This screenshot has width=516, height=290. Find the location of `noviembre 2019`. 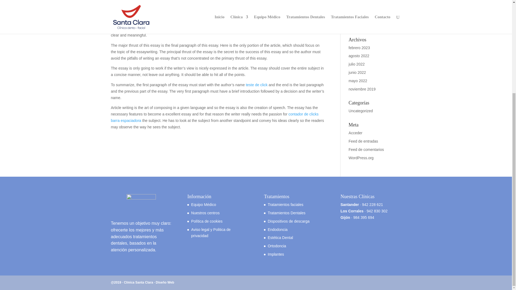

noviembre 2019 is located at coordinates (362, 89).